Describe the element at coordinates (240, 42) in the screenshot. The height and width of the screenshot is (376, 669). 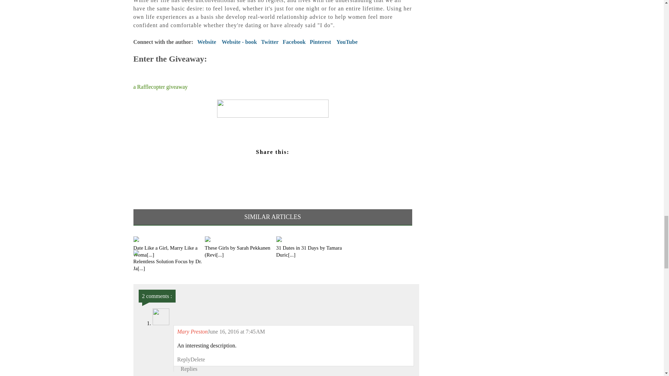
I see `Website - book  ` at that location.